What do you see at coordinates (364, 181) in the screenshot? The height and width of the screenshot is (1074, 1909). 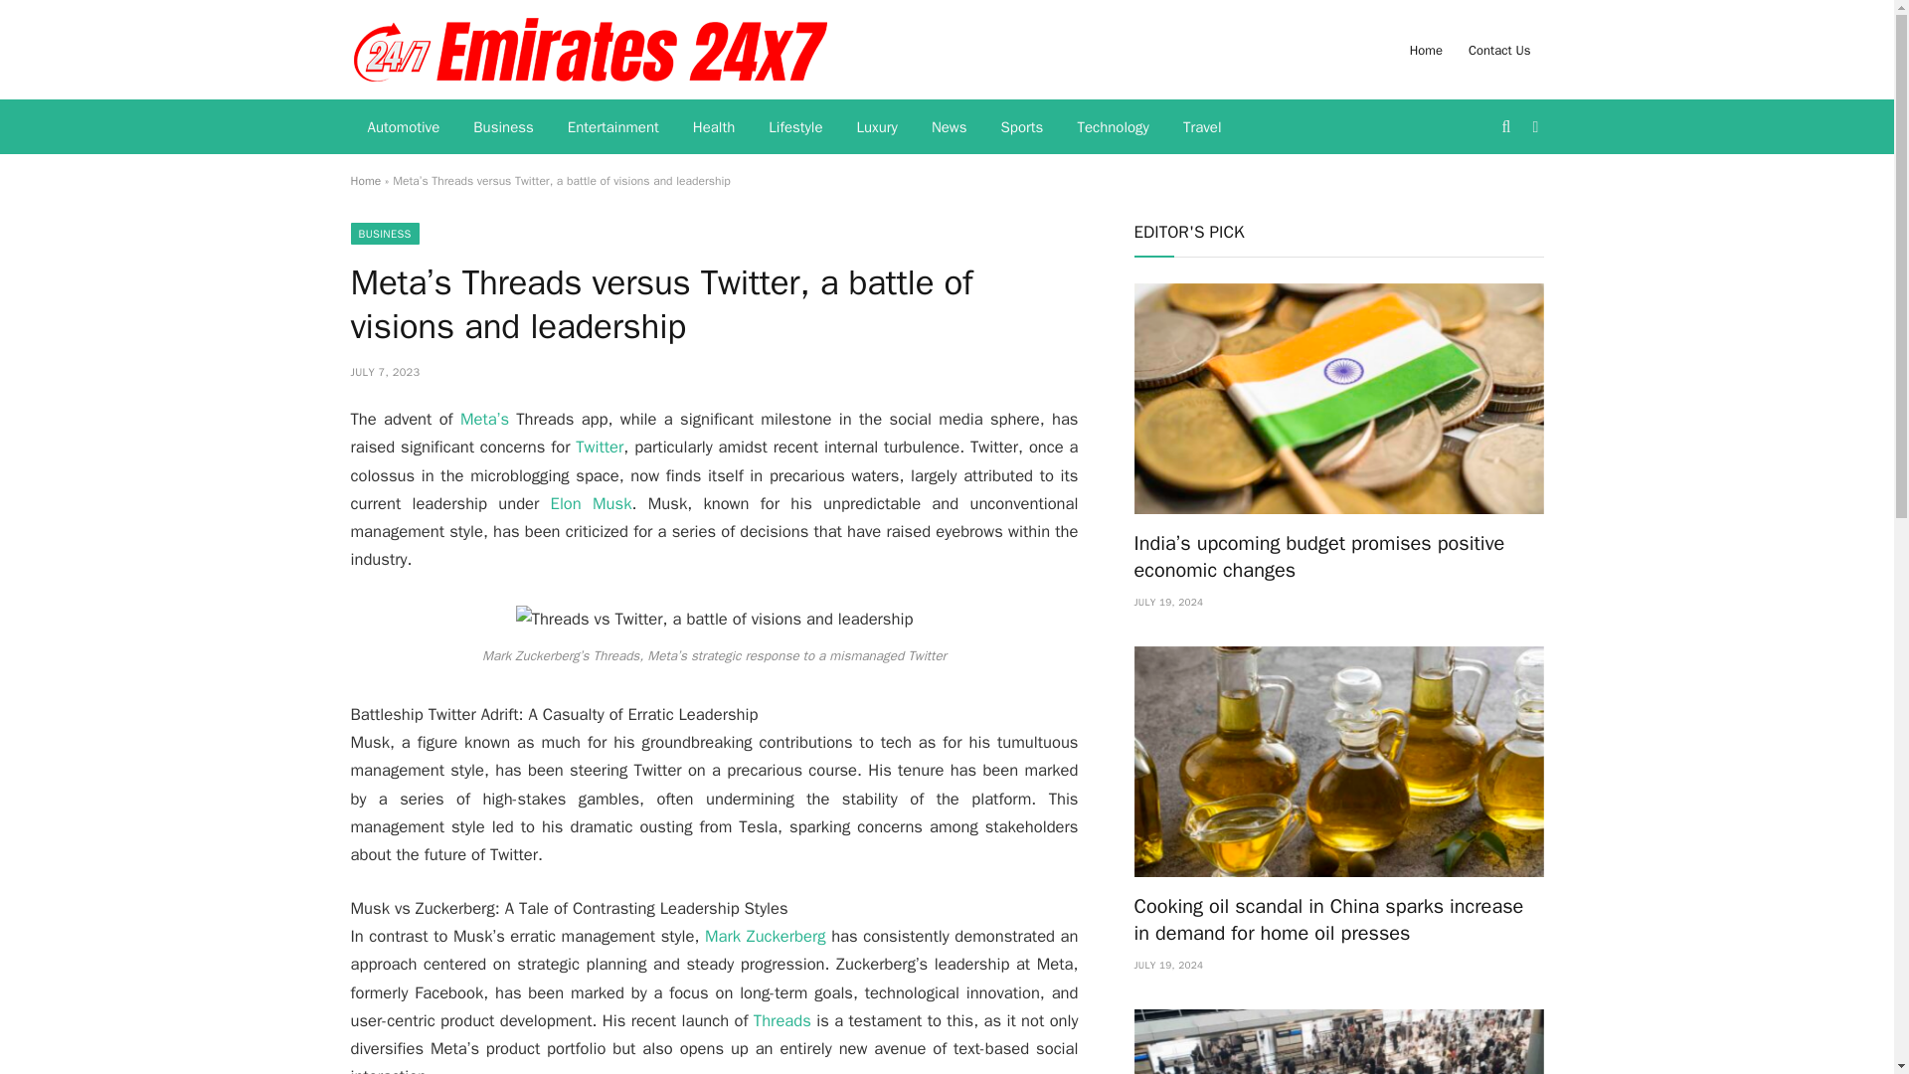 I see `Home` at bounding box center [364, 181].